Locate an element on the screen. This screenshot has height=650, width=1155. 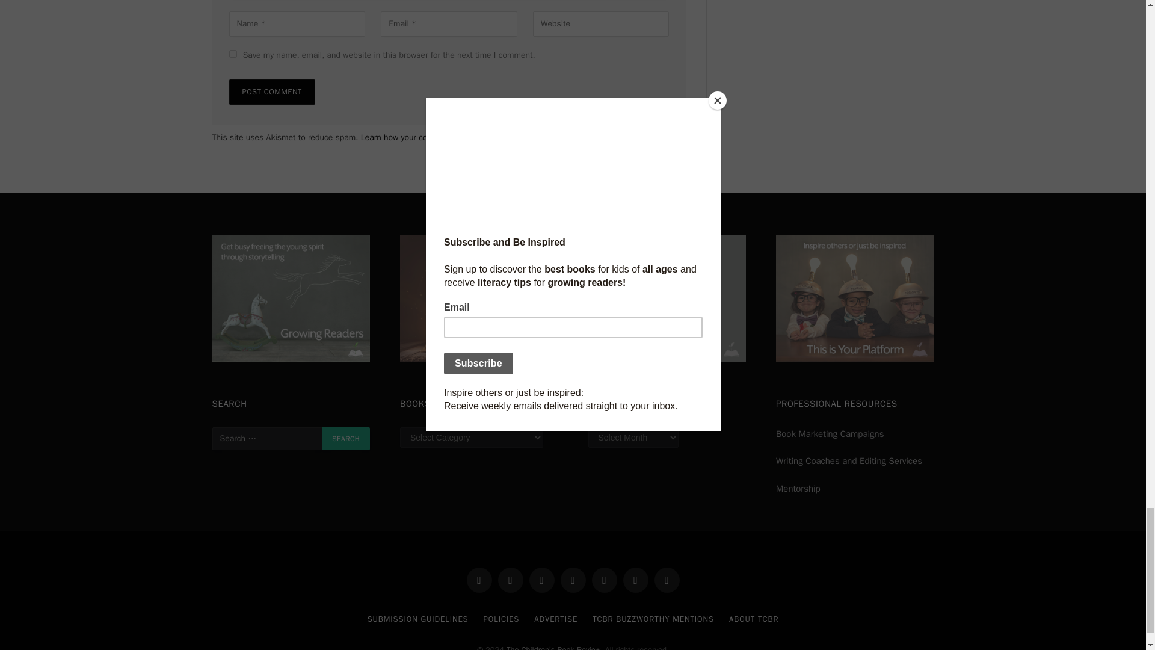
yes is located at coordinates (232, 54).